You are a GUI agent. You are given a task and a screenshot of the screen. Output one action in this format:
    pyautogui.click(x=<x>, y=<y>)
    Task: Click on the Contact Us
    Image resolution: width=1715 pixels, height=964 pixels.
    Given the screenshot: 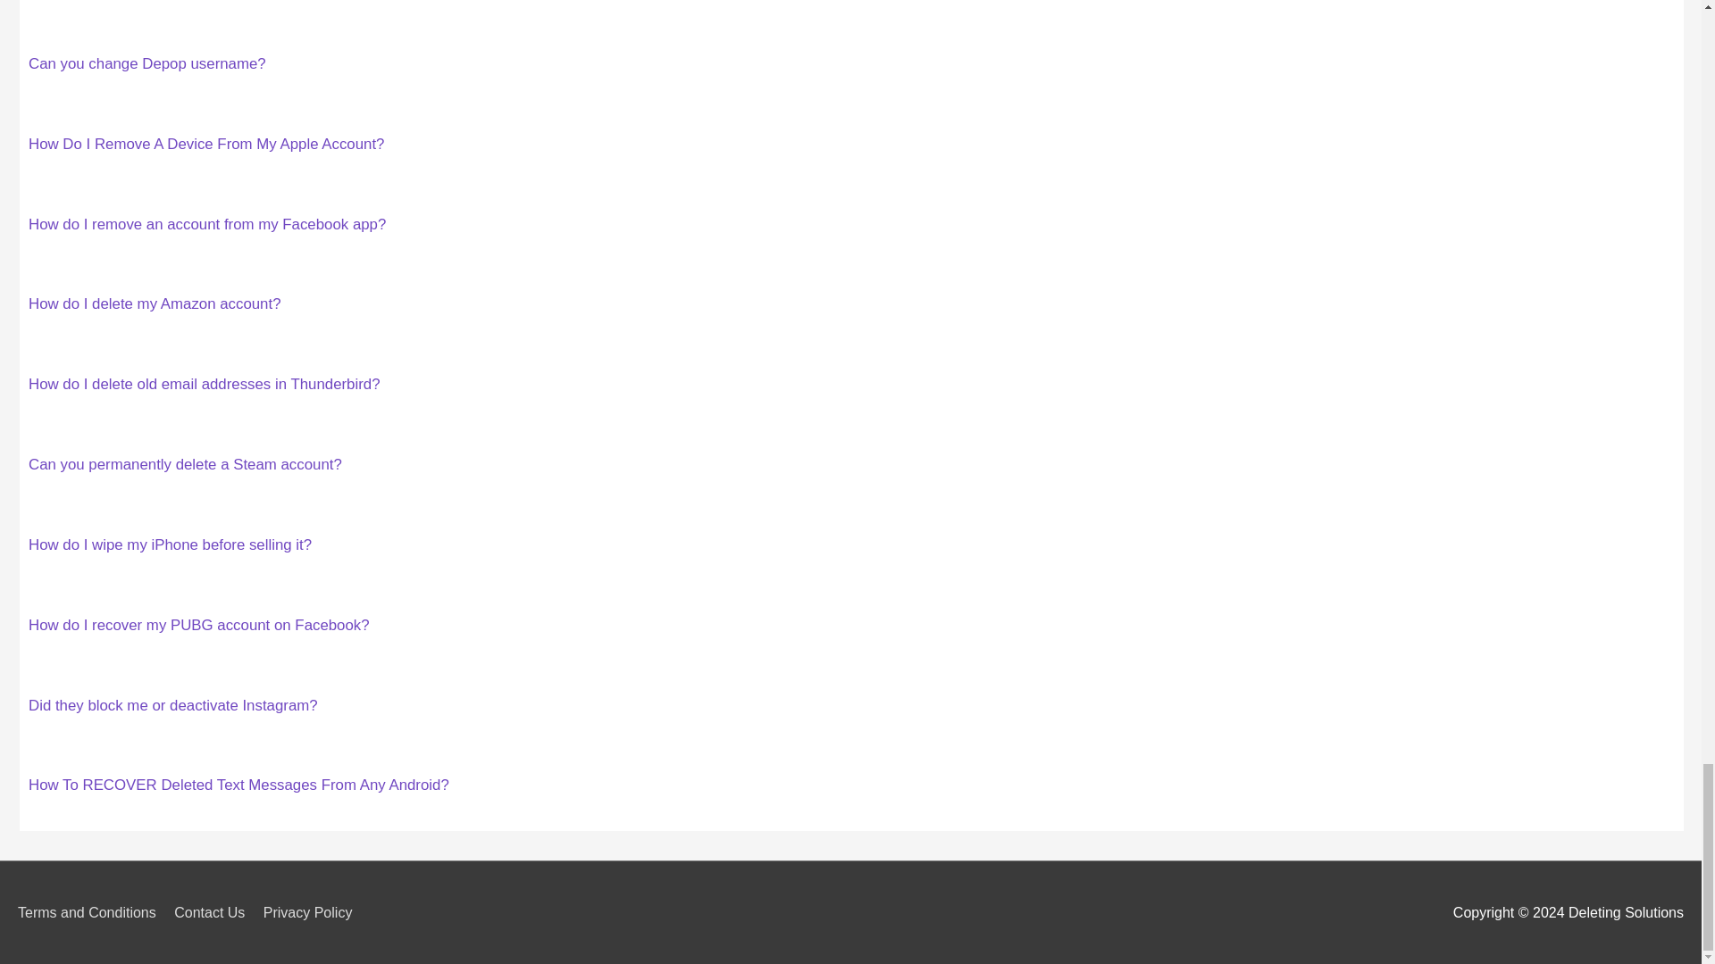 What is the action you would take?
    pyautogui.click(x=216, y=912)
    